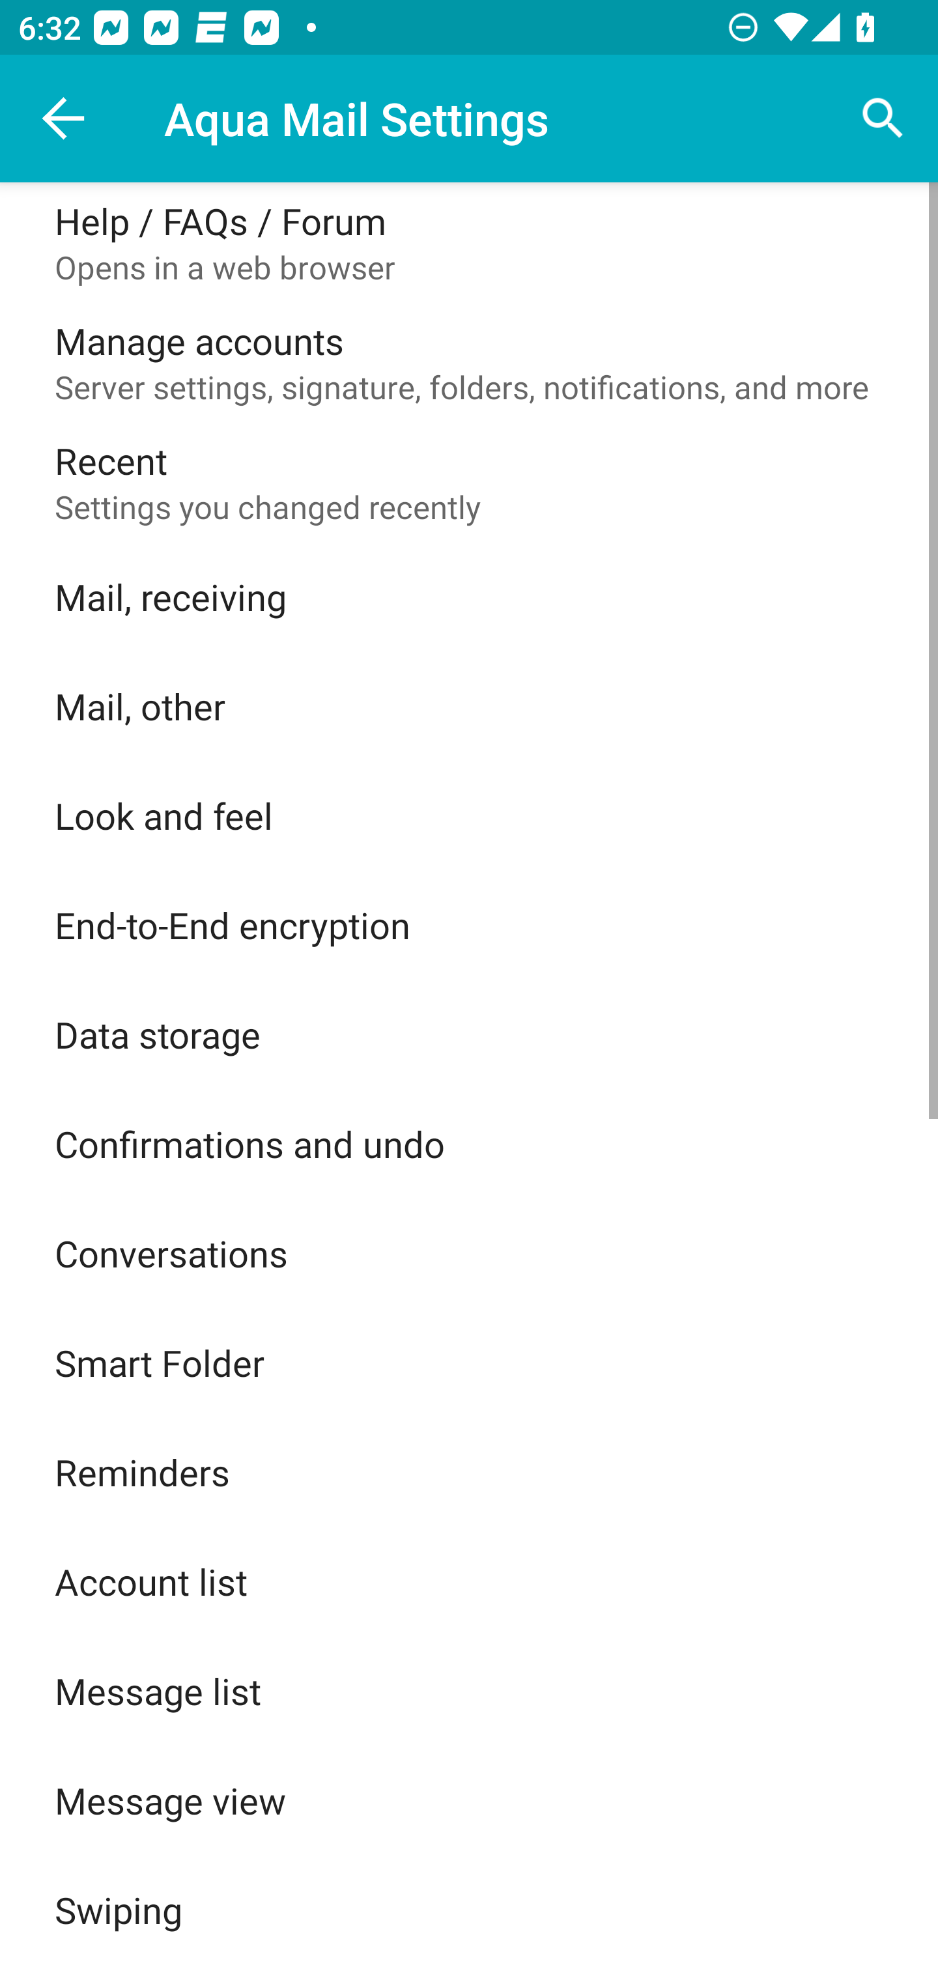 Image resolution: width=938 pixels, height=1980 pixels. Describe the element at coordinates (469, 706) in the screenshot. I see `Mail, other` at that location.